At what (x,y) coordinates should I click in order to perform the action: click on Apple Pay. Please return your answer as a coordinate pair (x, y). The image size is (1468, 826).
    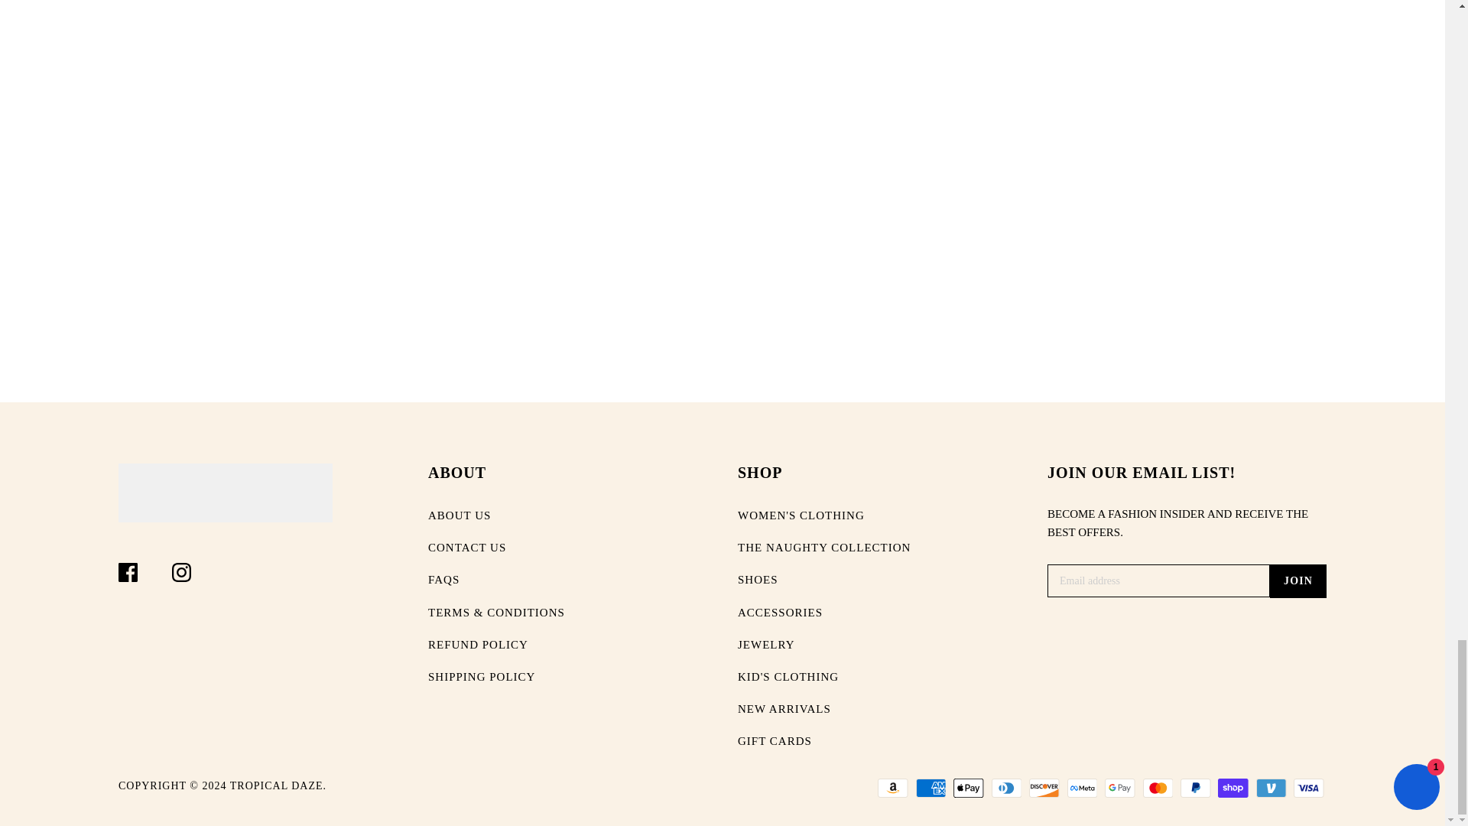
    Looking at the image, I should click on (968, 788).